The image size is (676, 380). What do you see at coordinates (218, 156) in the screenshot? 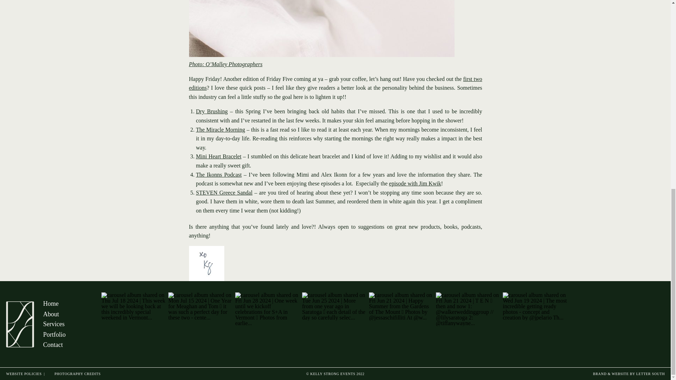
I see `Mini Heart Bracelet` at bounding box center [218, 156].